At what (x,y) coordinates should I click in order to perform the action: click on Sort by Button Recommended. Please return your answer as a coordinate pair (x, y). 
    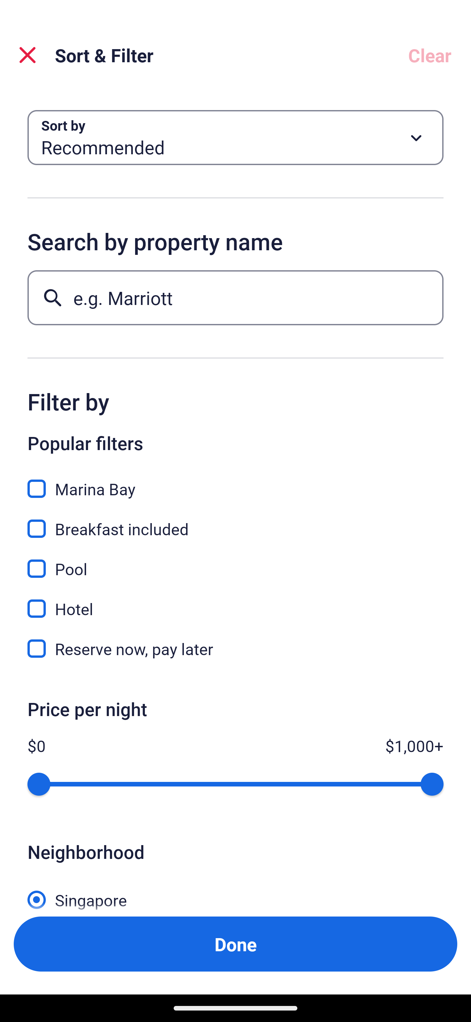
    Looking at the image, I should click on (235, 138).